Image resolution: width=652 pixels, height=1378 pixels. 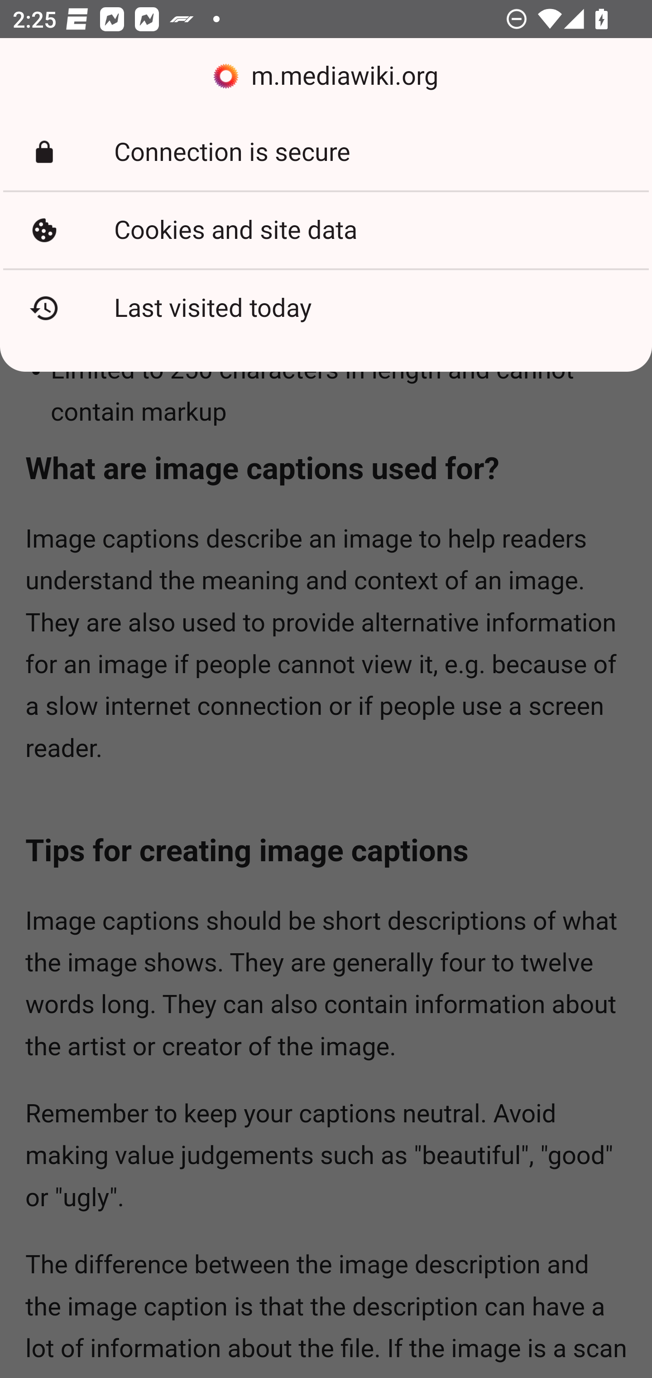 What do you see at coordinates (326, 230) in the screenshot?
I see `Cookies and site data` at bounding box center [326, 230].